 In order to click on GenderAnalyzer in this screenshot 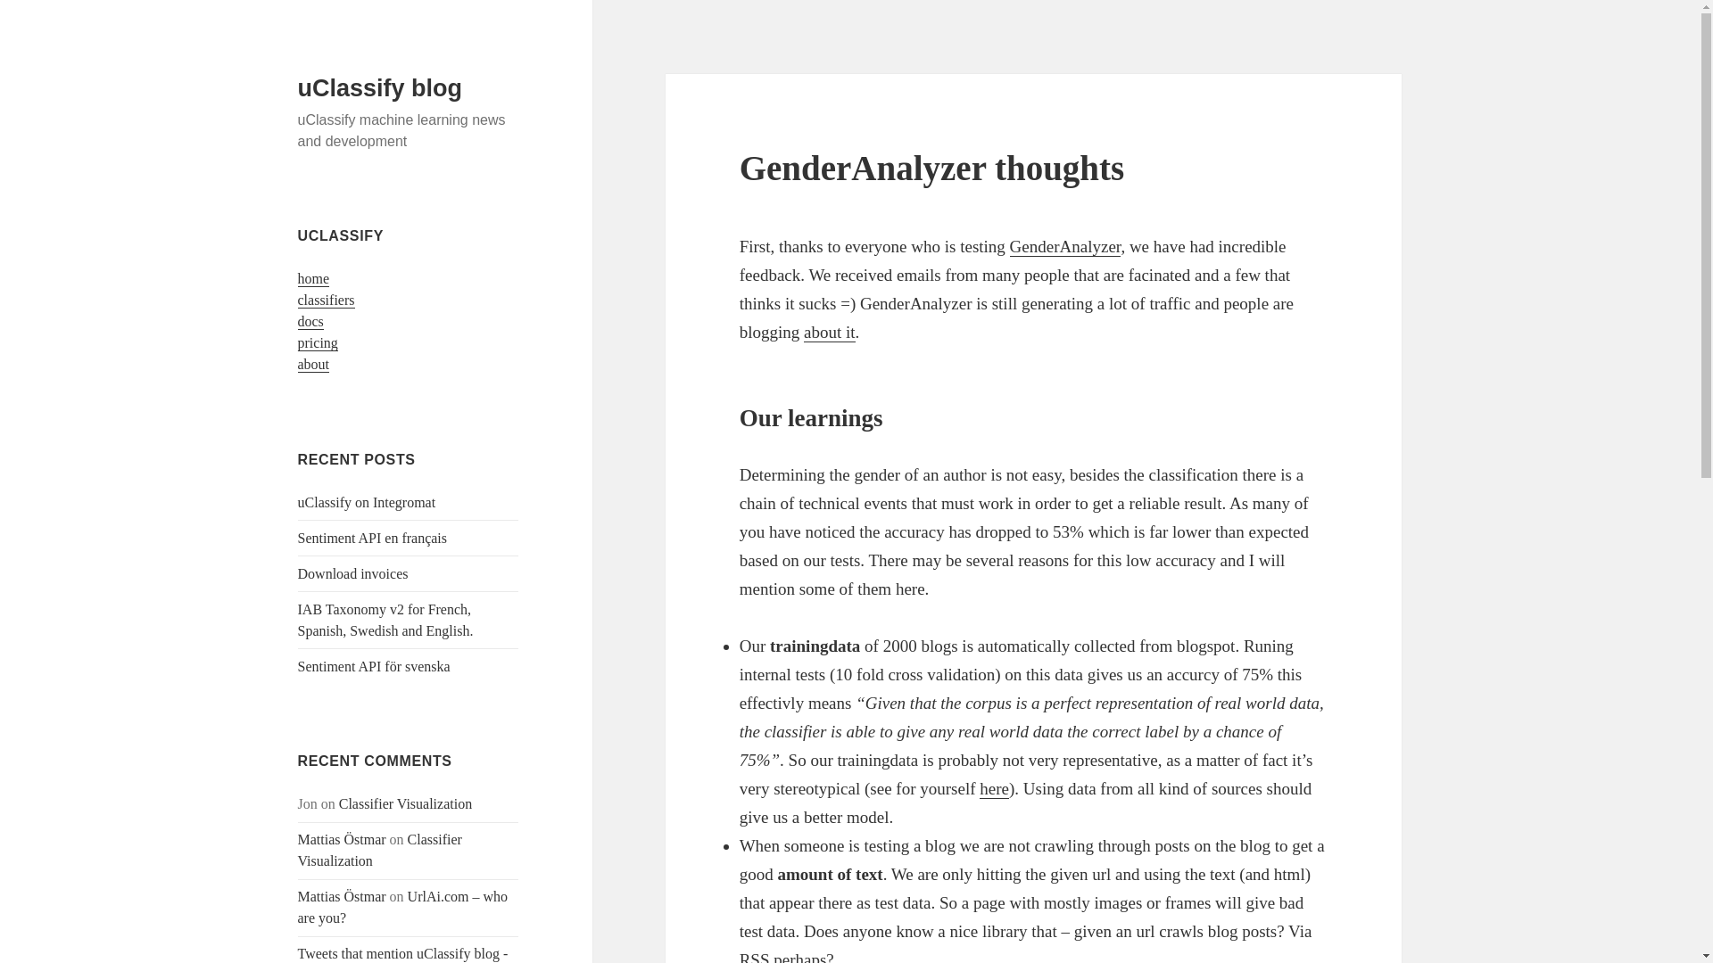, I will do `click(1065, 246)`.